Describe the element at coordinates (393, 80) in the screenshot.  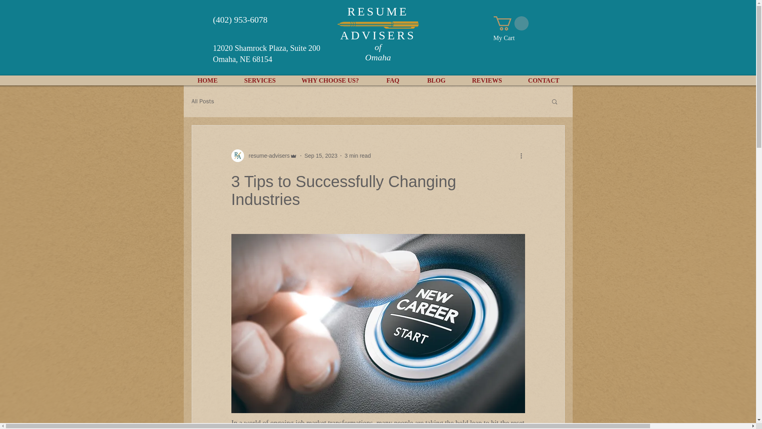
I see `FAQ` at that location.